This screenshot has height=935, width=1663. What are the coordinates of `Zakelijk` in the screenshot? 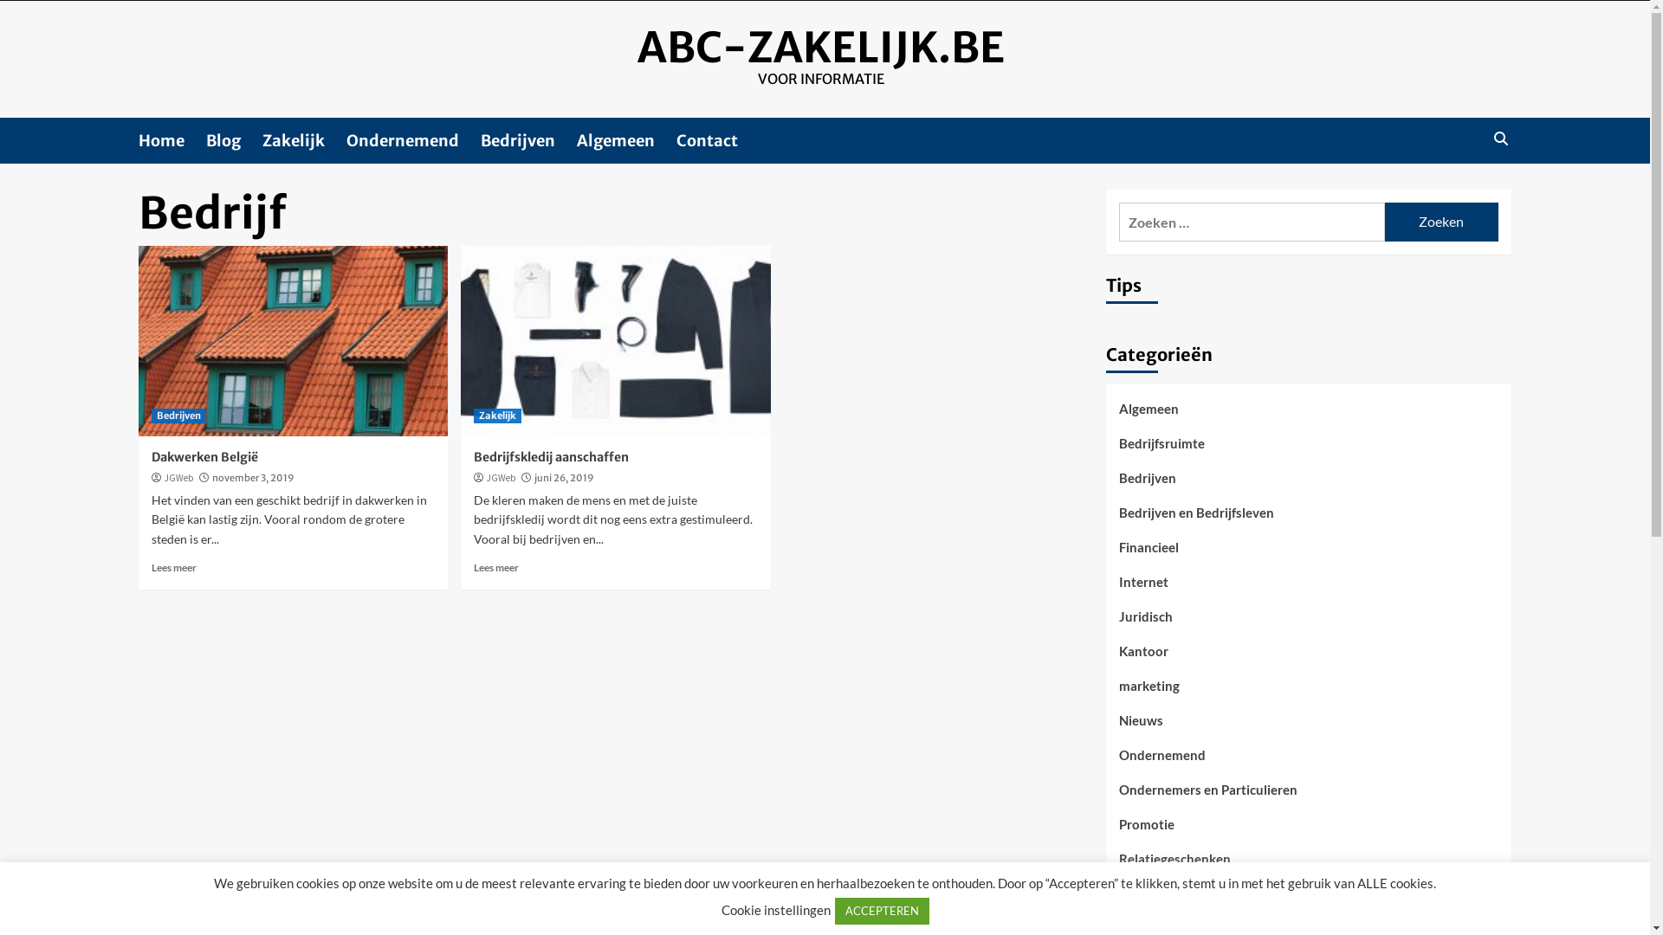 It's located at (305, 140).